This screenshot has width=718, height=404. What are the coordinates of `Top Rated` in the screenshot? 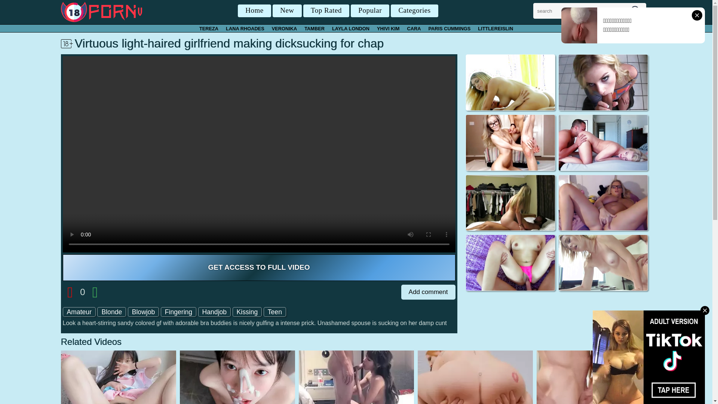 It's located at (326, 11).